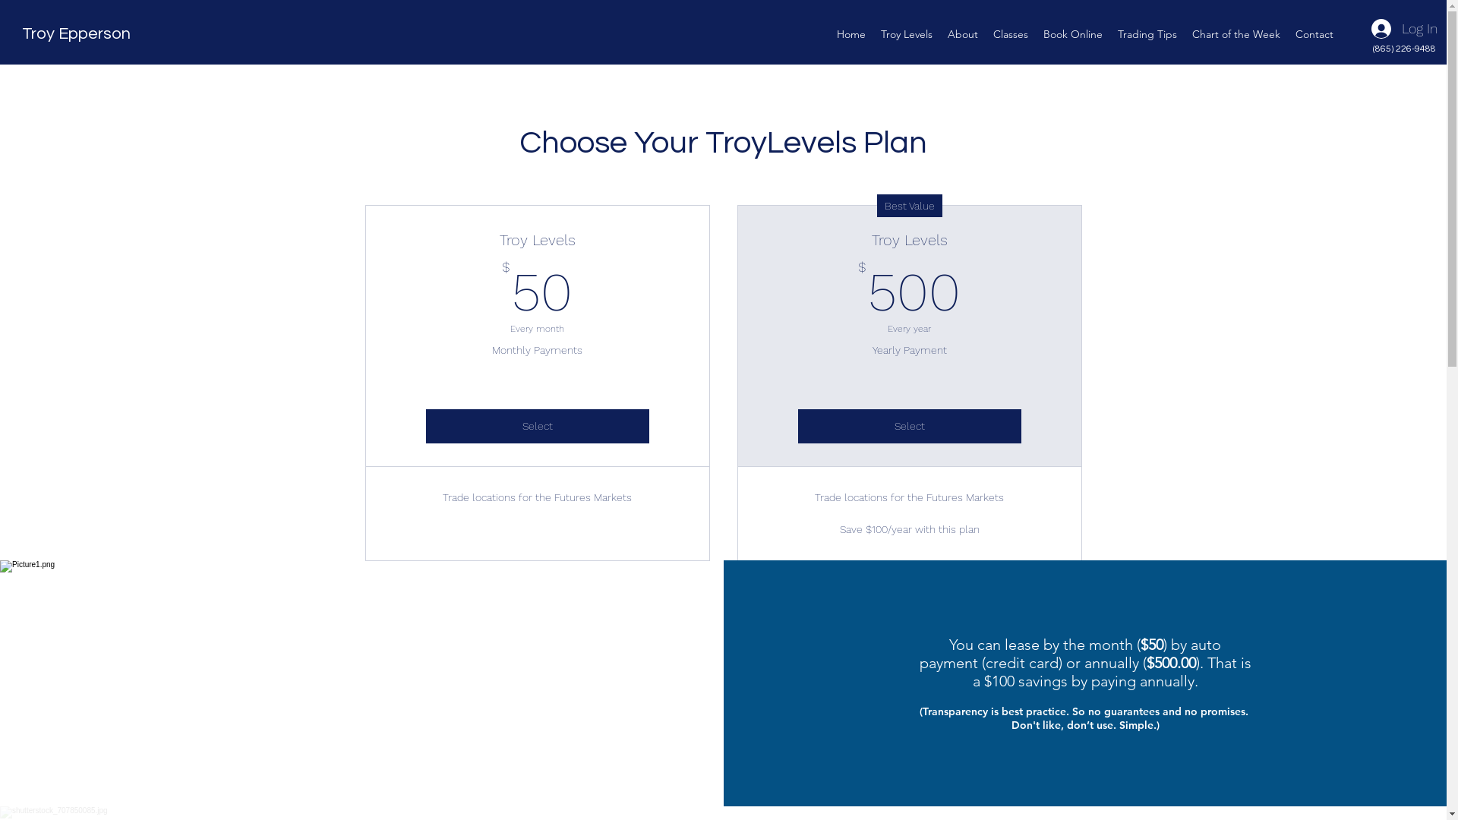 This screenshot has height=820, width=1458. What do you see at coordinates (851, 34) in the screenshot?
I see `Home` at bounding box center [851, 34].